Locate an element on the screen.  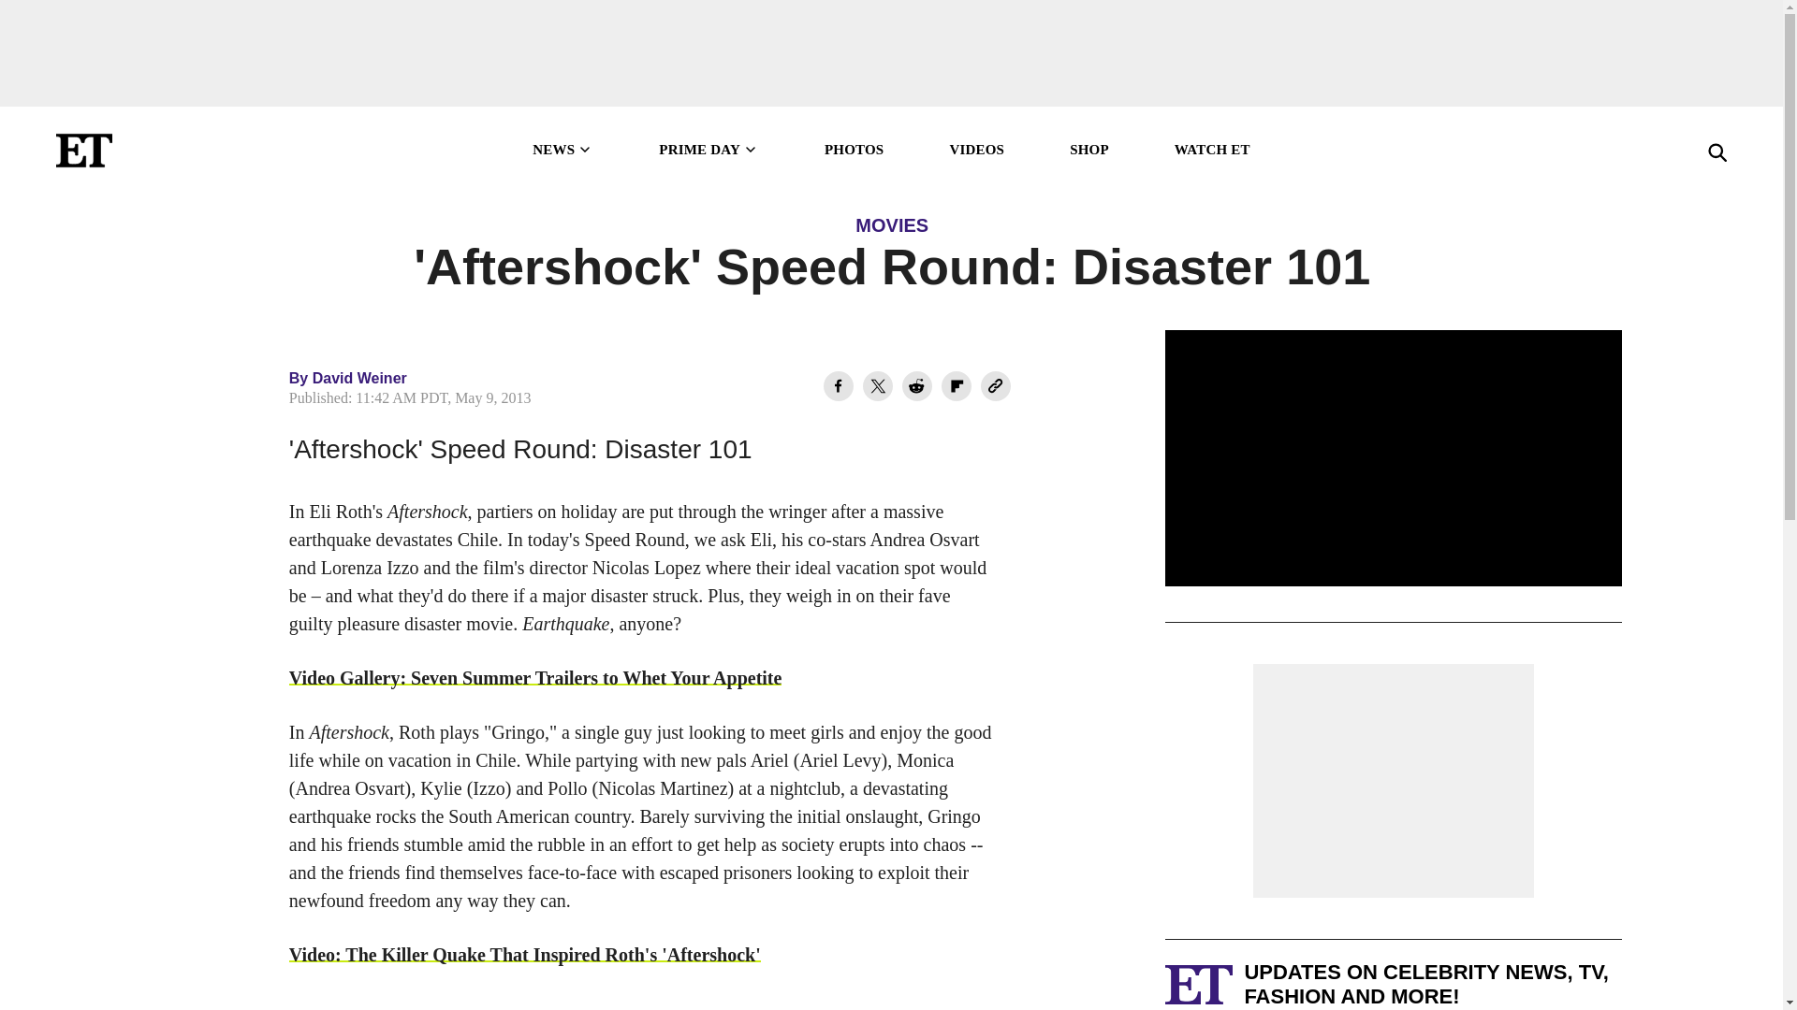
VIDEOS is located at coordinates (976, 149).